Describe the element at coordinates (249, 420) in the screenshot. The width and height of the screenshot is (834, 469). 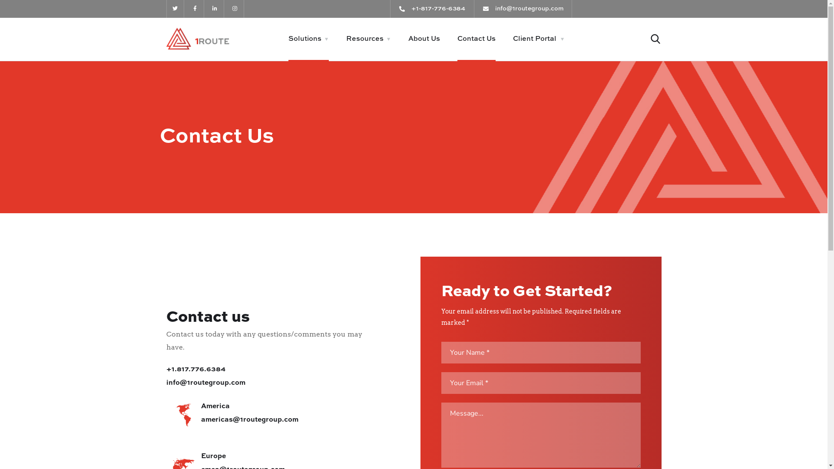
I see `americas@1routegroup.com` at that location.